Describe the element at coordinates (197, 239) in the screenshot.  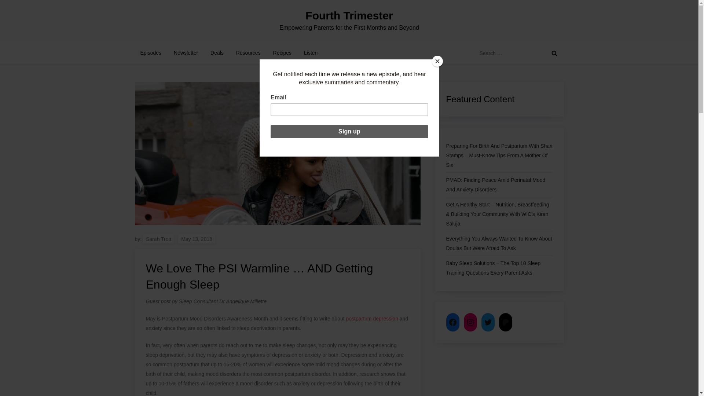
I see `May 13, 2018` at that location.